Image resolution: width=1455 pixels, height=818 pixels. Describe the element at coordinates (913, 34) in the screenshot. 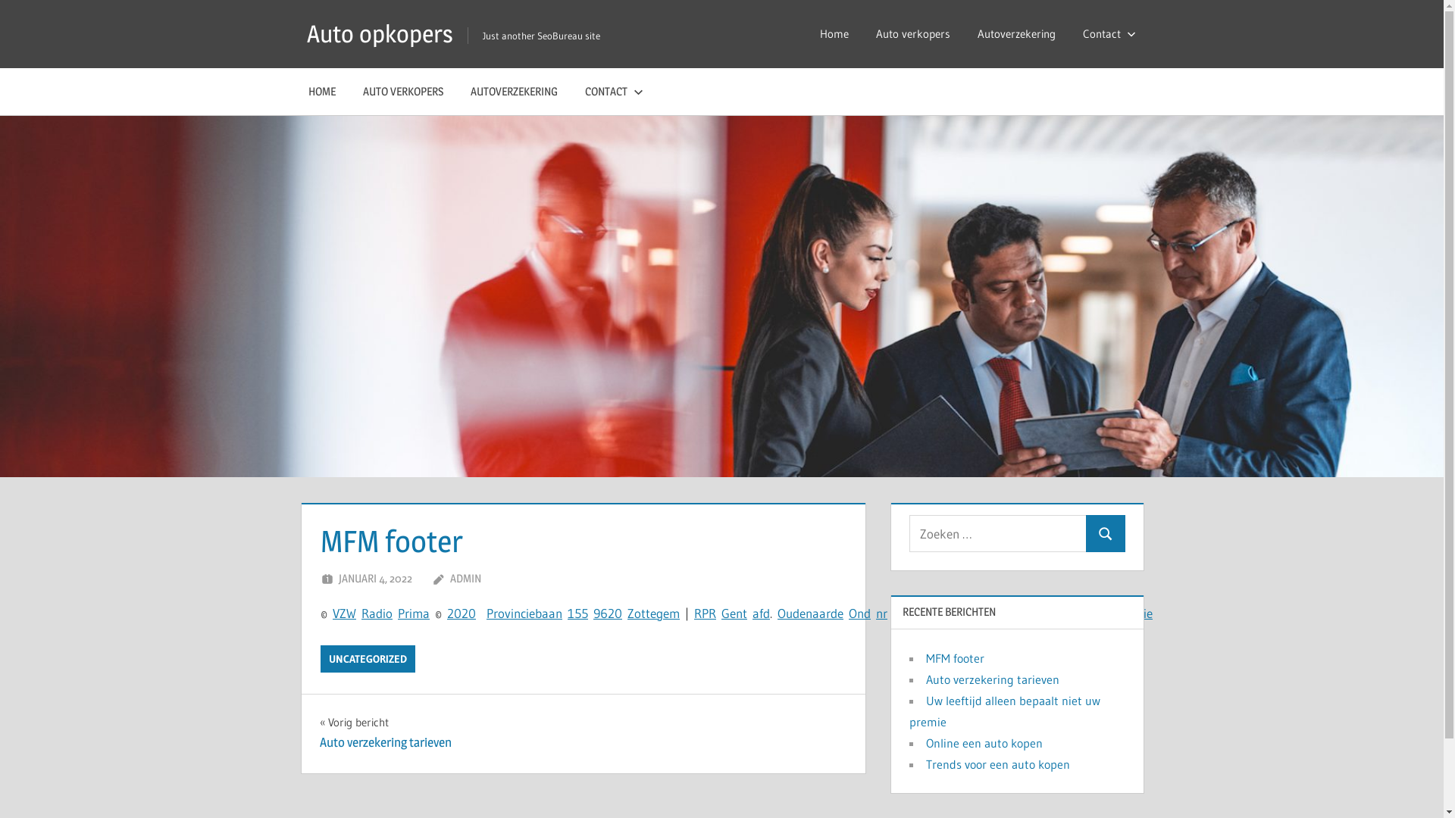

I see `Auto verkopers` at that location.